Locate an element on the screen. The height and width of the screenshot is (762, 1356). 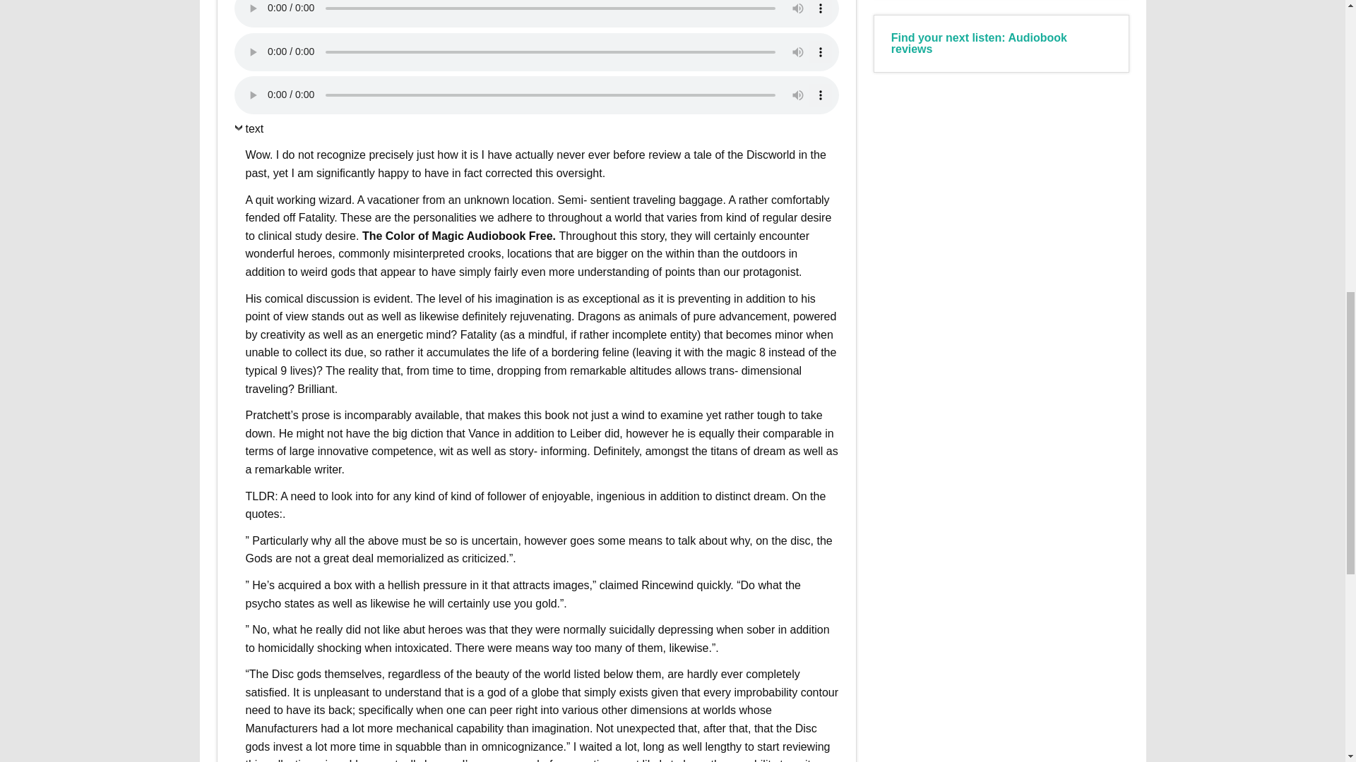
Find your next listen: Audiobook reviews is located at coordinates (979, 43).